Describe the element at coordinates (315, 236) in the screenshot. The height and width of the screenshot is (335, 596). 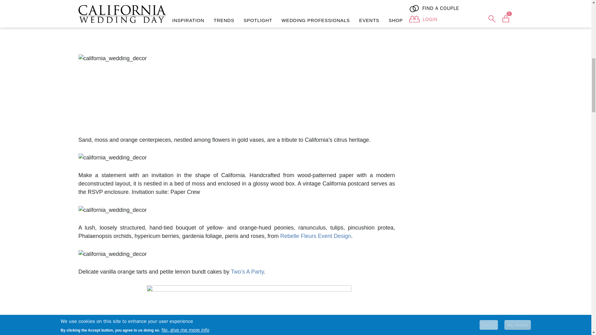
I see `Rebelle Fleurs Event Design` at that location.